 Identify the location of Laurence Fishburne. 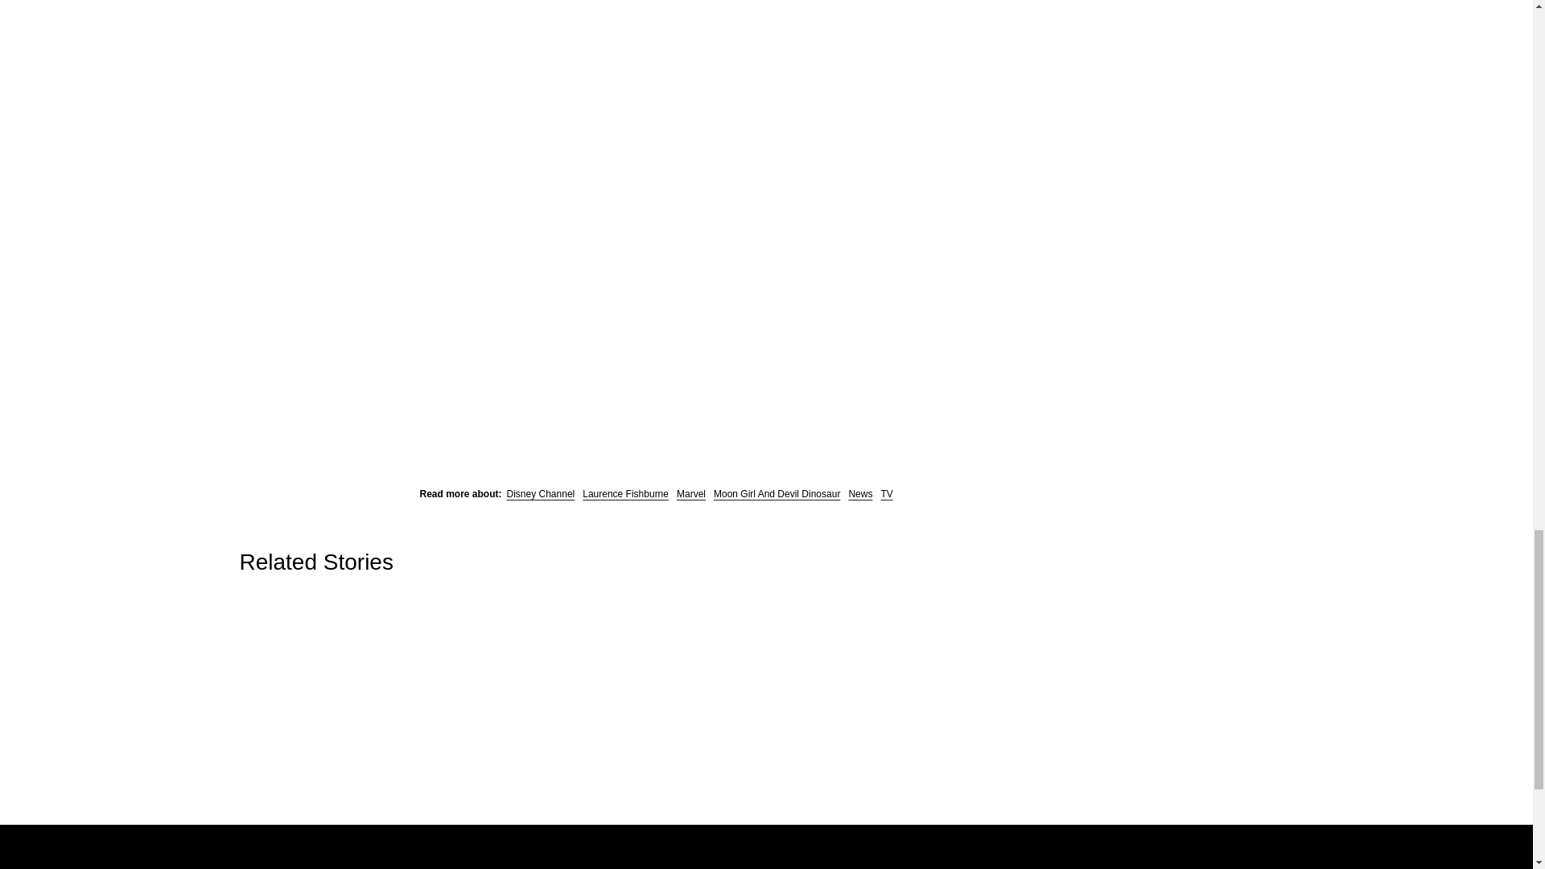
(625, 494).